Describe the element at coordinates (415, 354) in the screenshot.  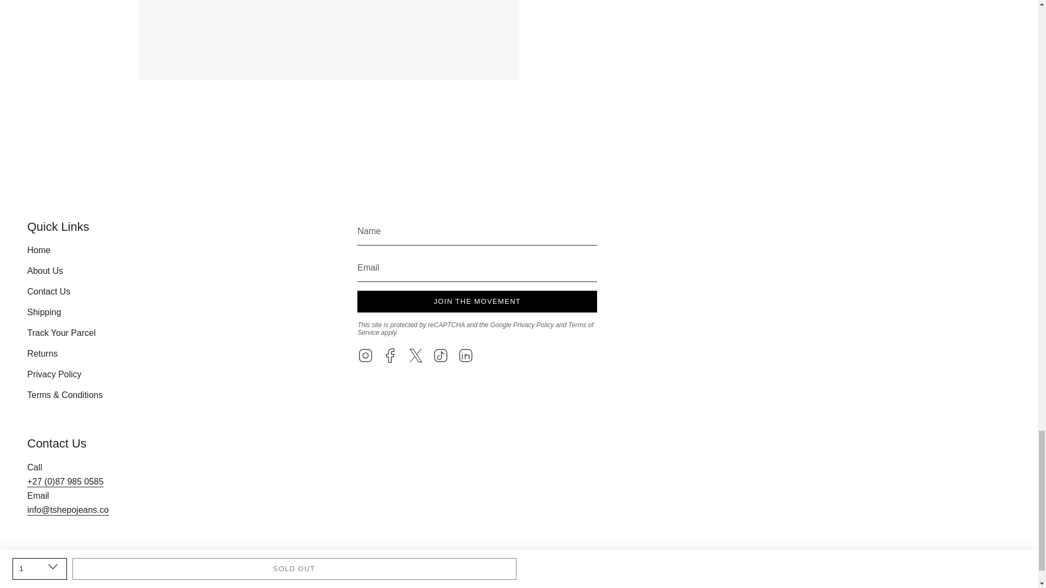
I see `TSHEPO on Twitter` at that location.